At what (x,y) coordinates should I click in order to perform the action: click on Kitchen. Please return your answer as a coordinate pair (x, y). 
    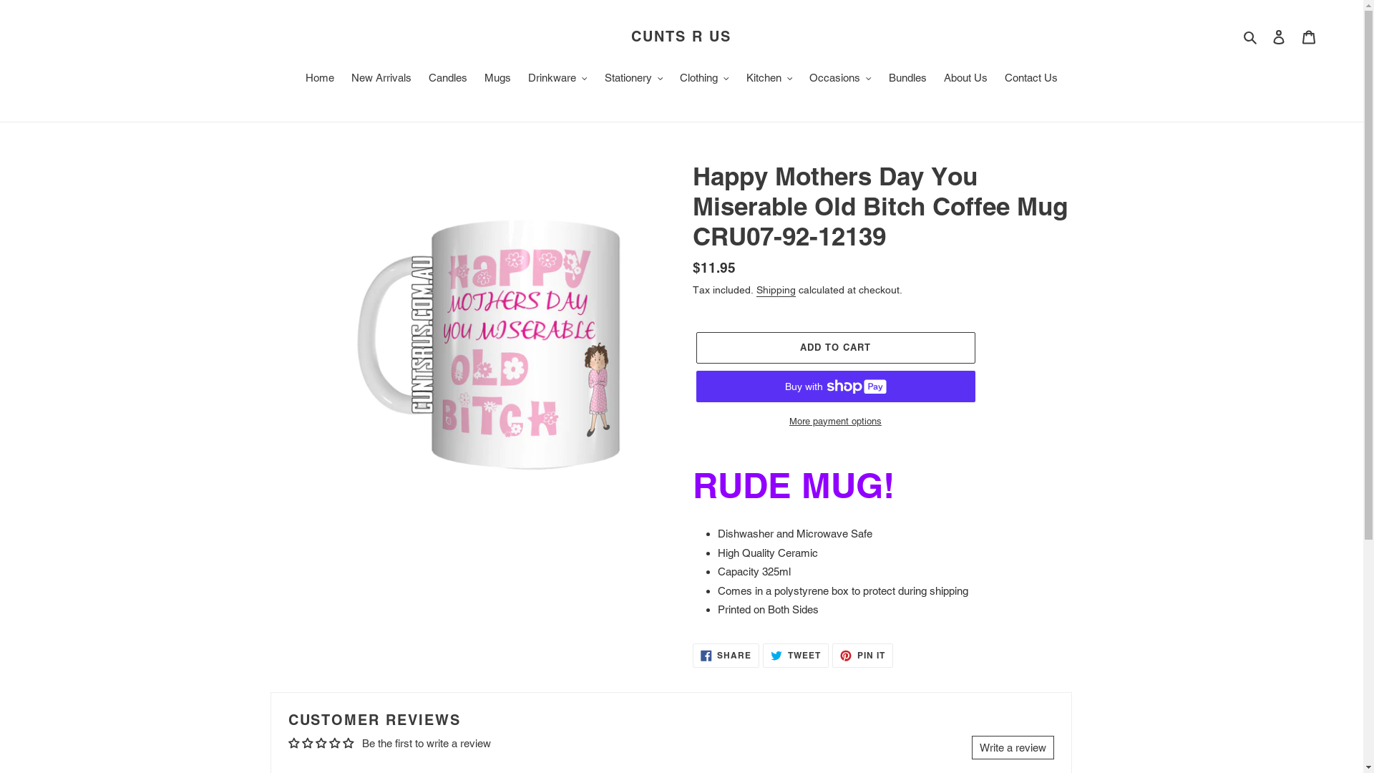
    Looking at the image, I should click on (770, 79).